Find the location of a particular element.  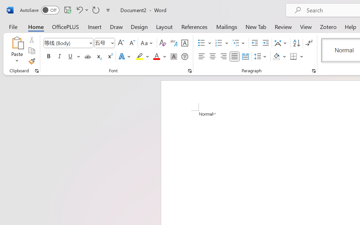

Font is located at coordinates (68, 43).